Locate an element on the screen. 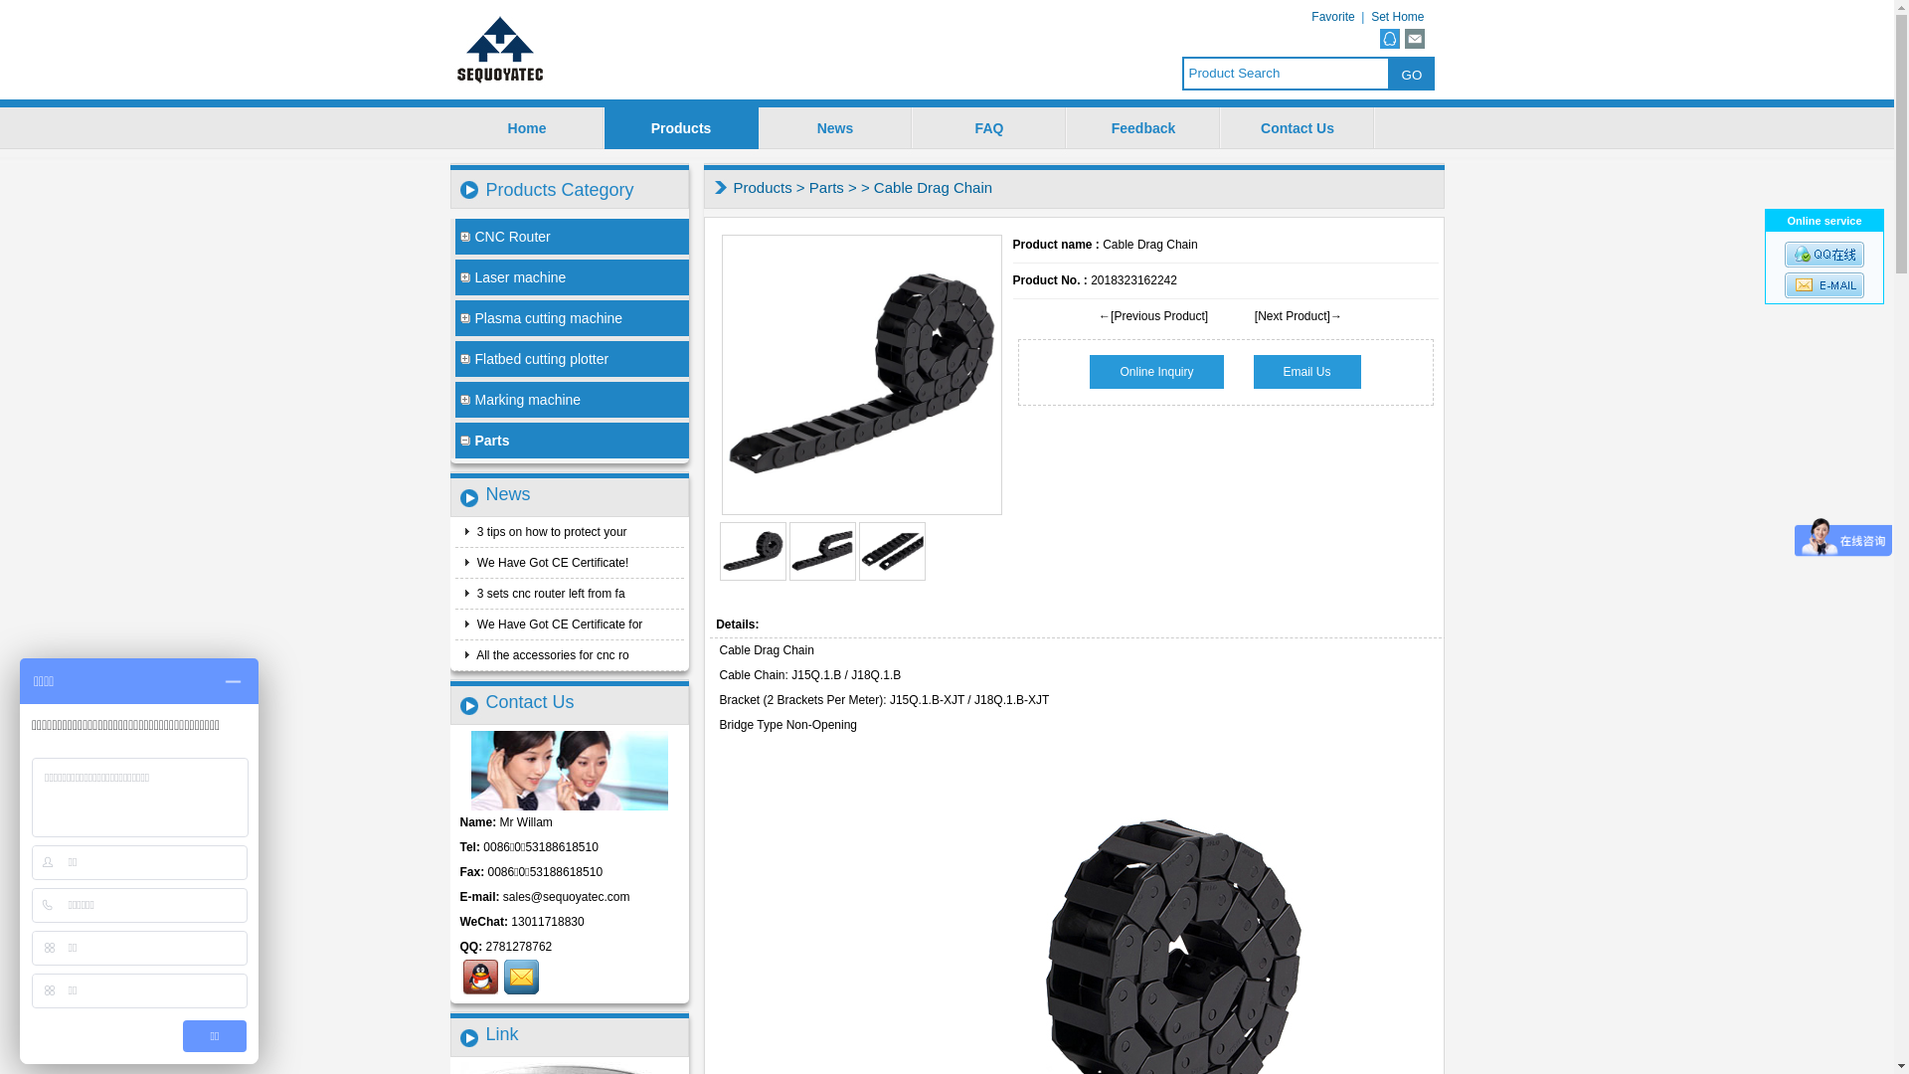 The image size is (1909, 1074).  GO  is located at coordinates (1412, 74).